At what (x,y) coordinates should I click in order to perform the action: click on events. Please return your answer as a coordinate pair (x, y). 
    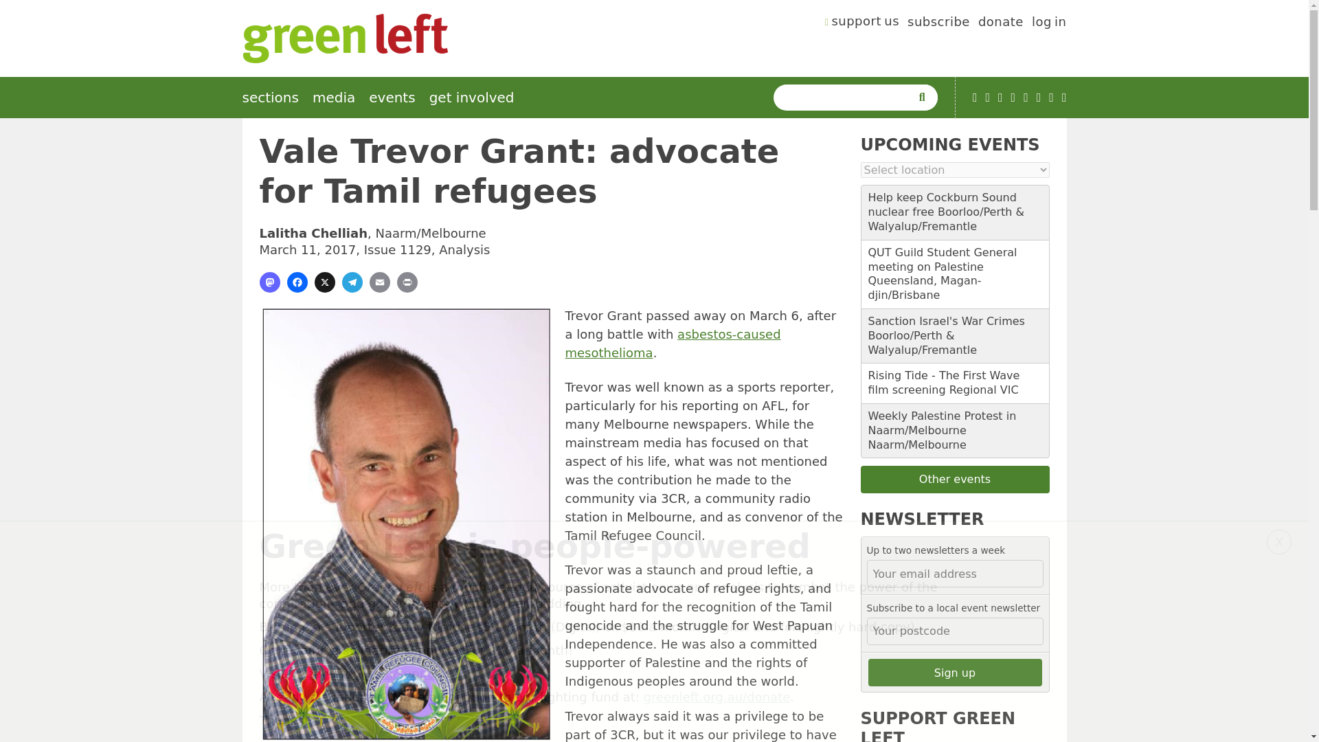
    Looking at the image, I should click on (392, 98).